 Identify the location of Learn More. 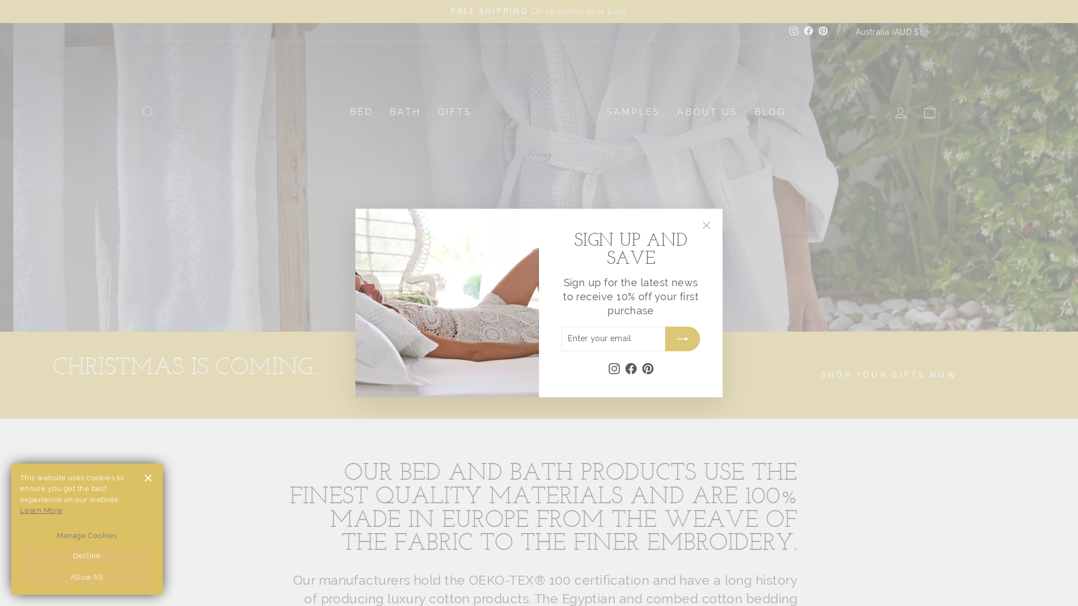
(42, 511).